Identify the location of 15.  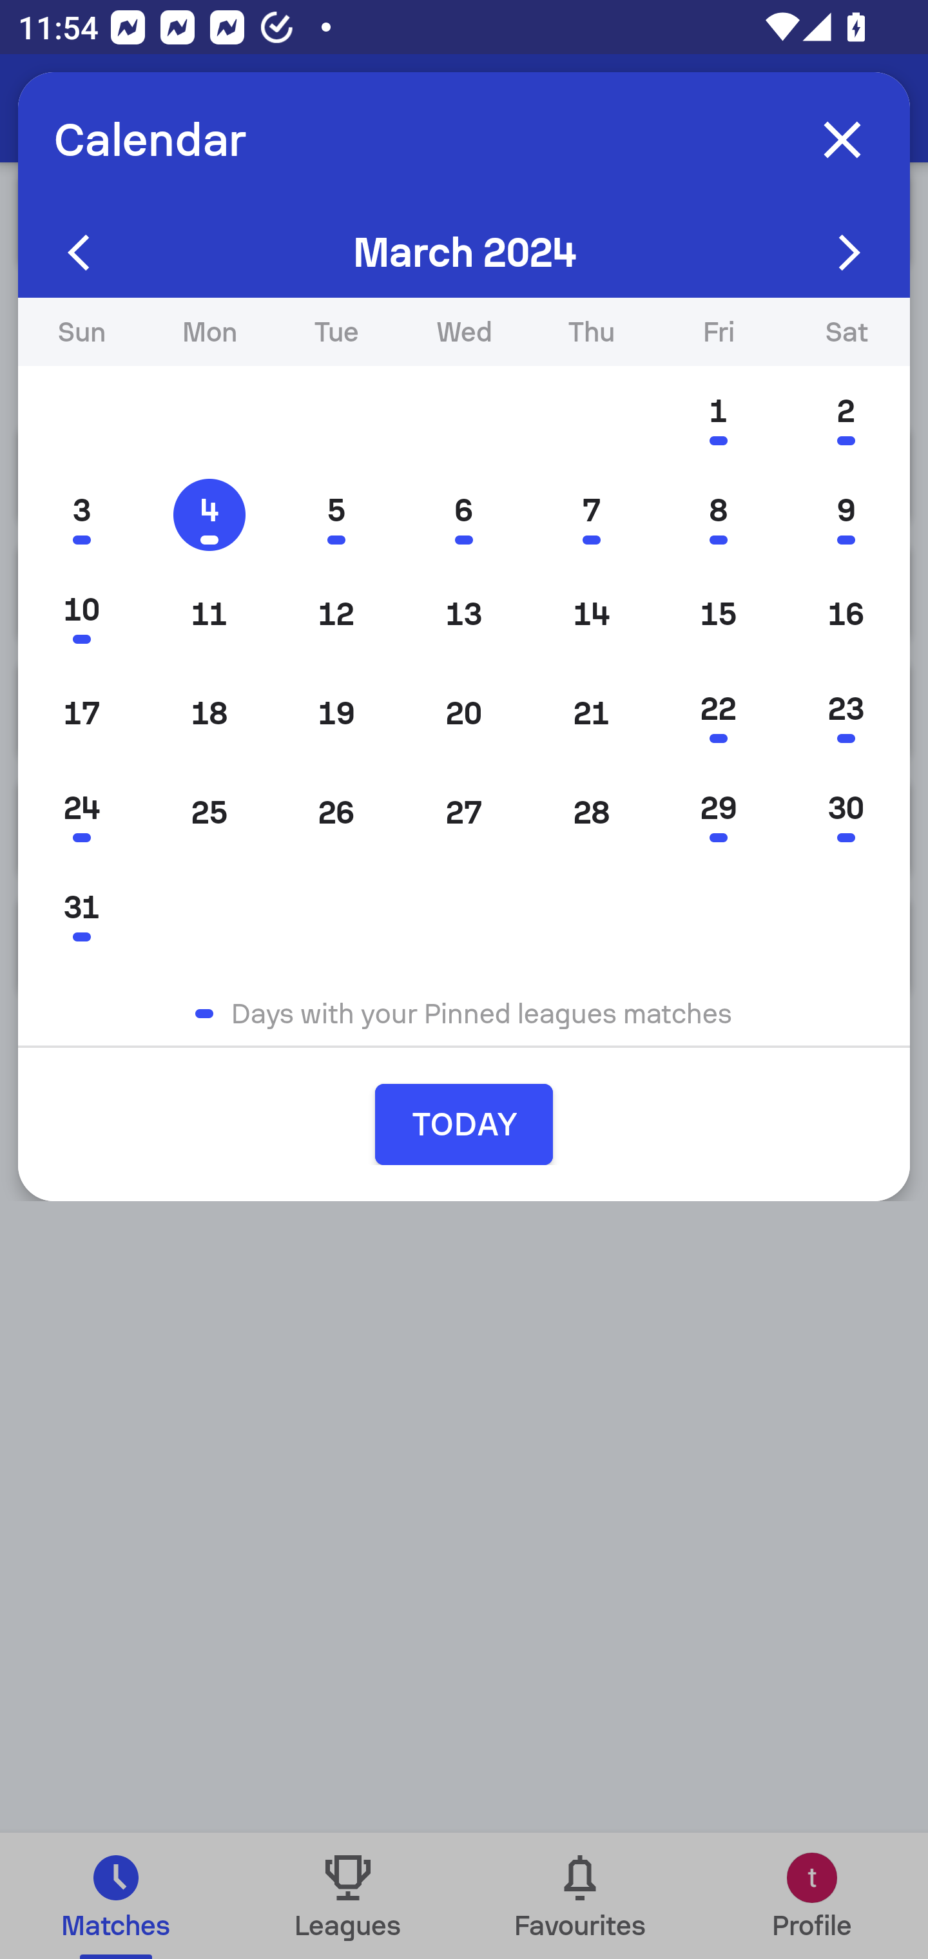
(718, 613).